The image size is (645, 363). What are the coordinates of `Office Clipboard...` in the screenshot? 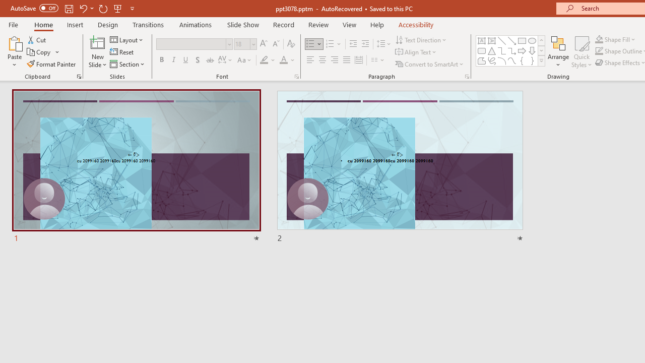 It's located at (79, 77).